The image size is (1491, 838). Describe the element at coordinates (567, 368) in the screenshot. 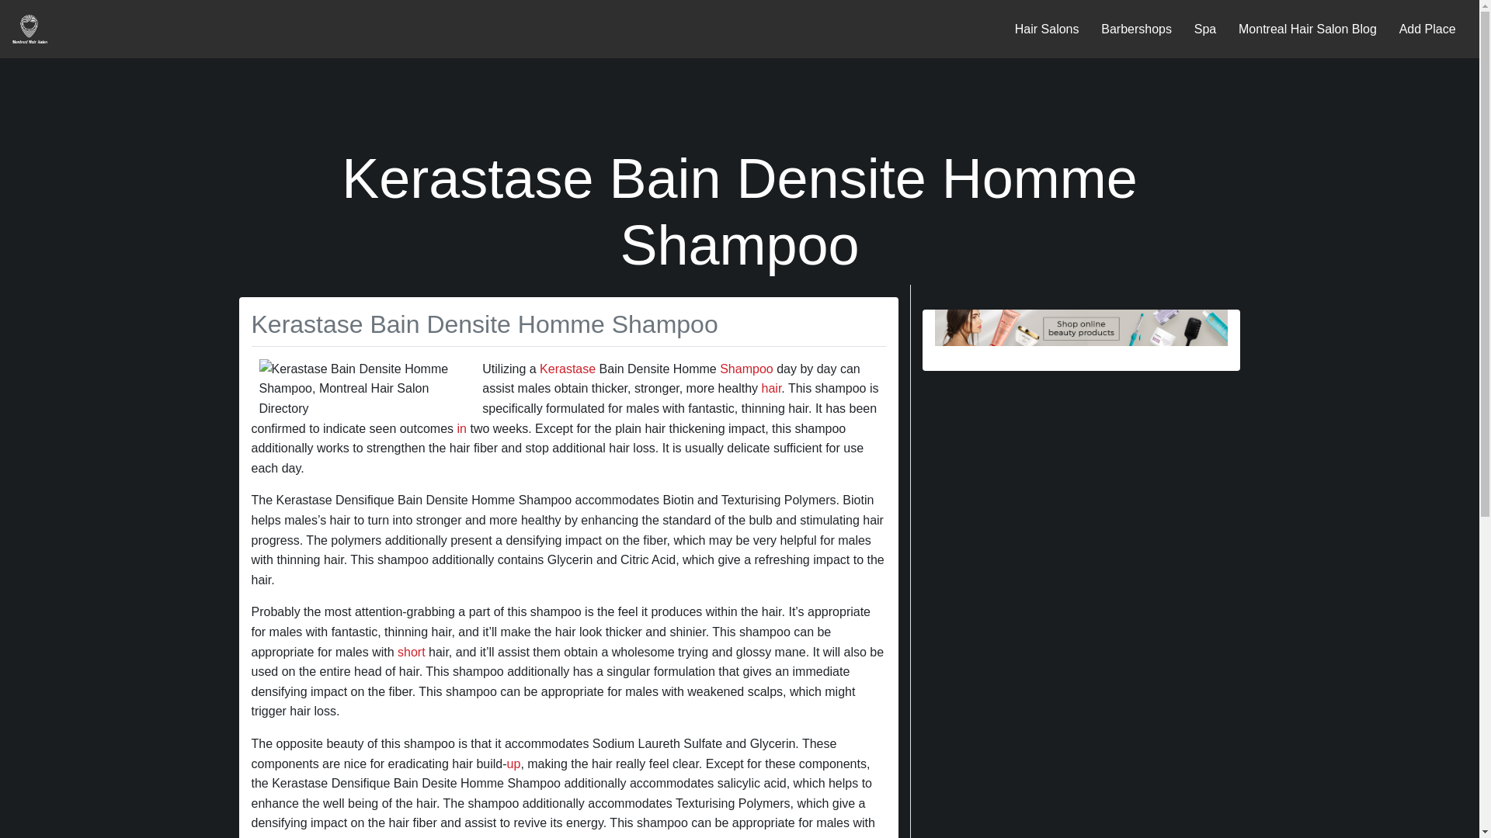

I see `Kerastase` at that location.